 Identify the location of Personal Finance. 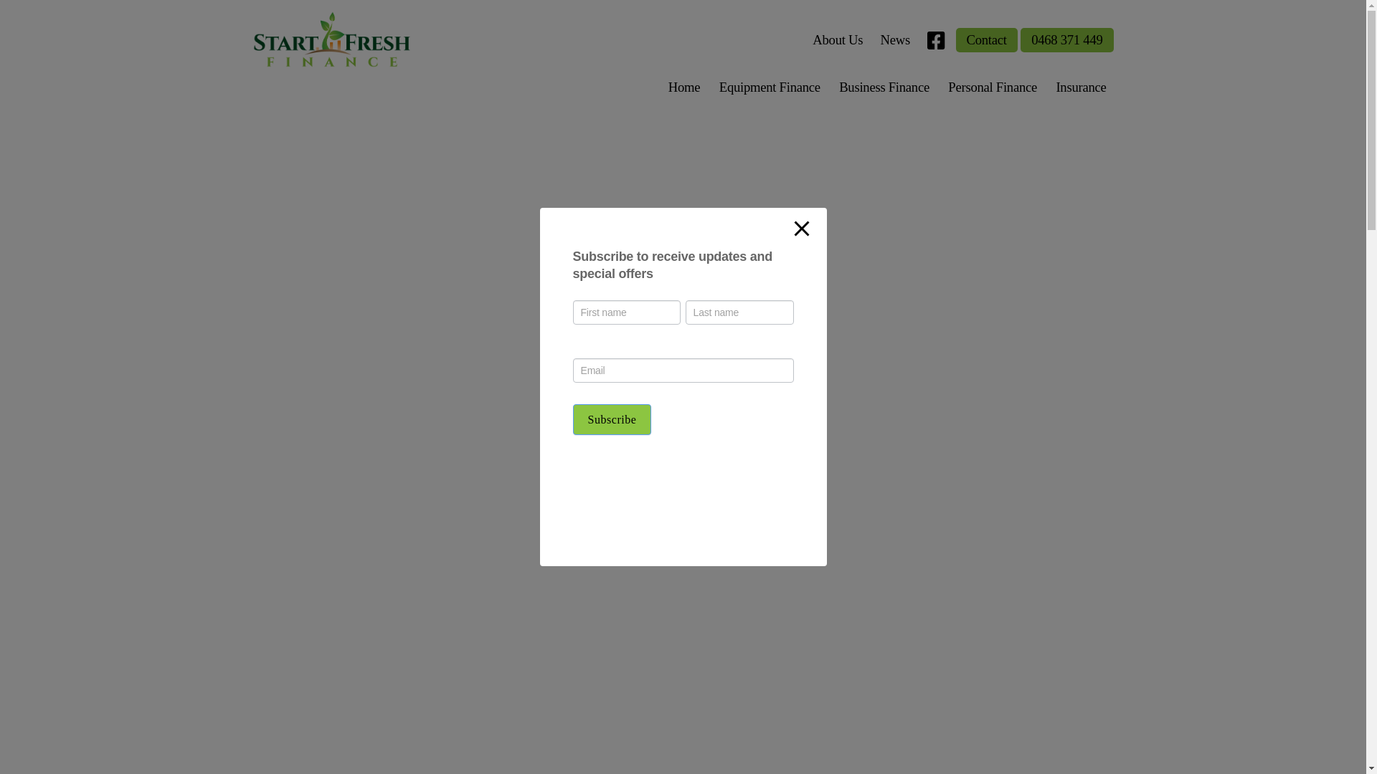
(993, 87).